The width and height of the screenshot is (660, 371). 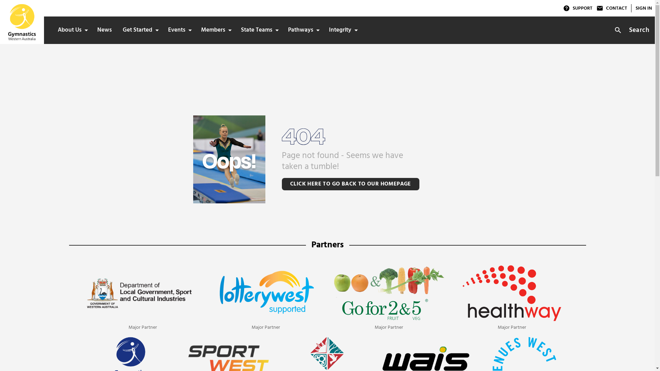 What do you see at coordinates (351, 184) in the screenshot?
I see `CLICK HERE TO GO BACK TO OUR HOMEPAGE` at bounding box center [351, 184].